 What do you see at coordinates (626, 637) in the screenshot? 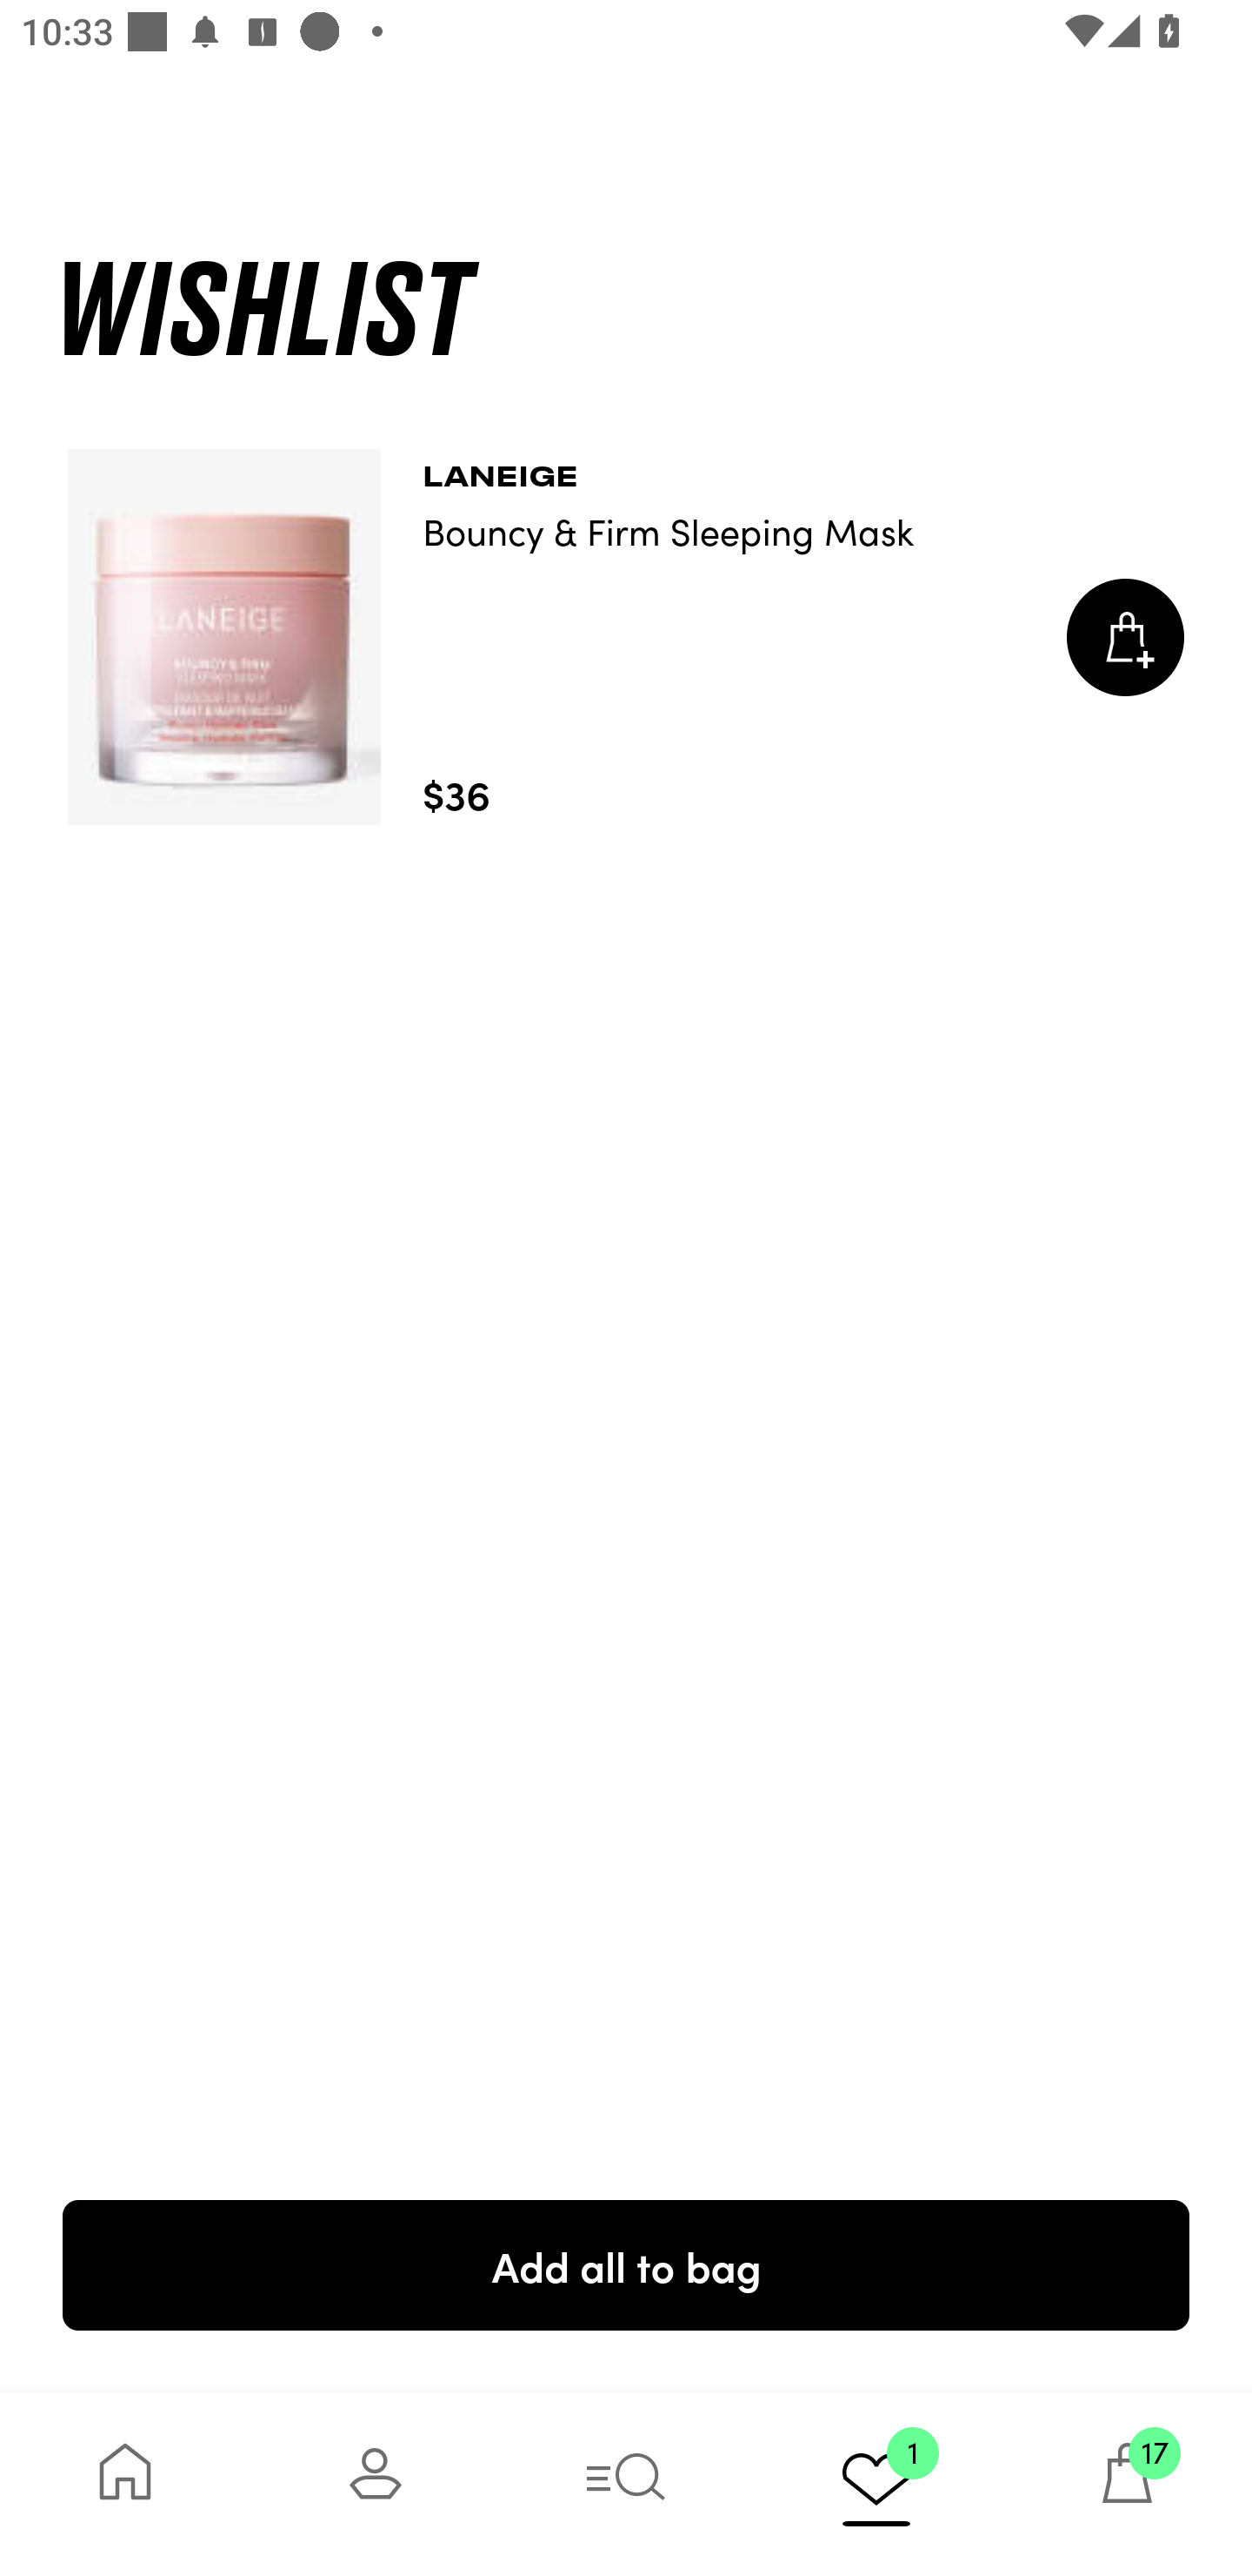
I see `LANEIGE Bouncy & Firm Sleeping Mask $36` at bounding box center [626, 637].